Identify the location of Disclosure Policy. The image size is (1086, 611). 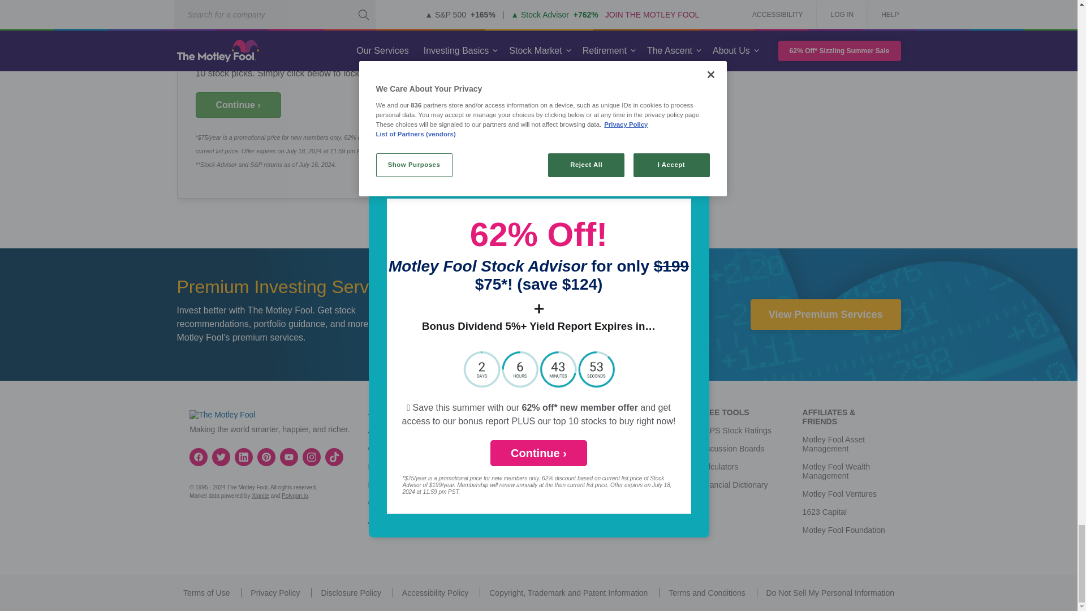
(351, 593).